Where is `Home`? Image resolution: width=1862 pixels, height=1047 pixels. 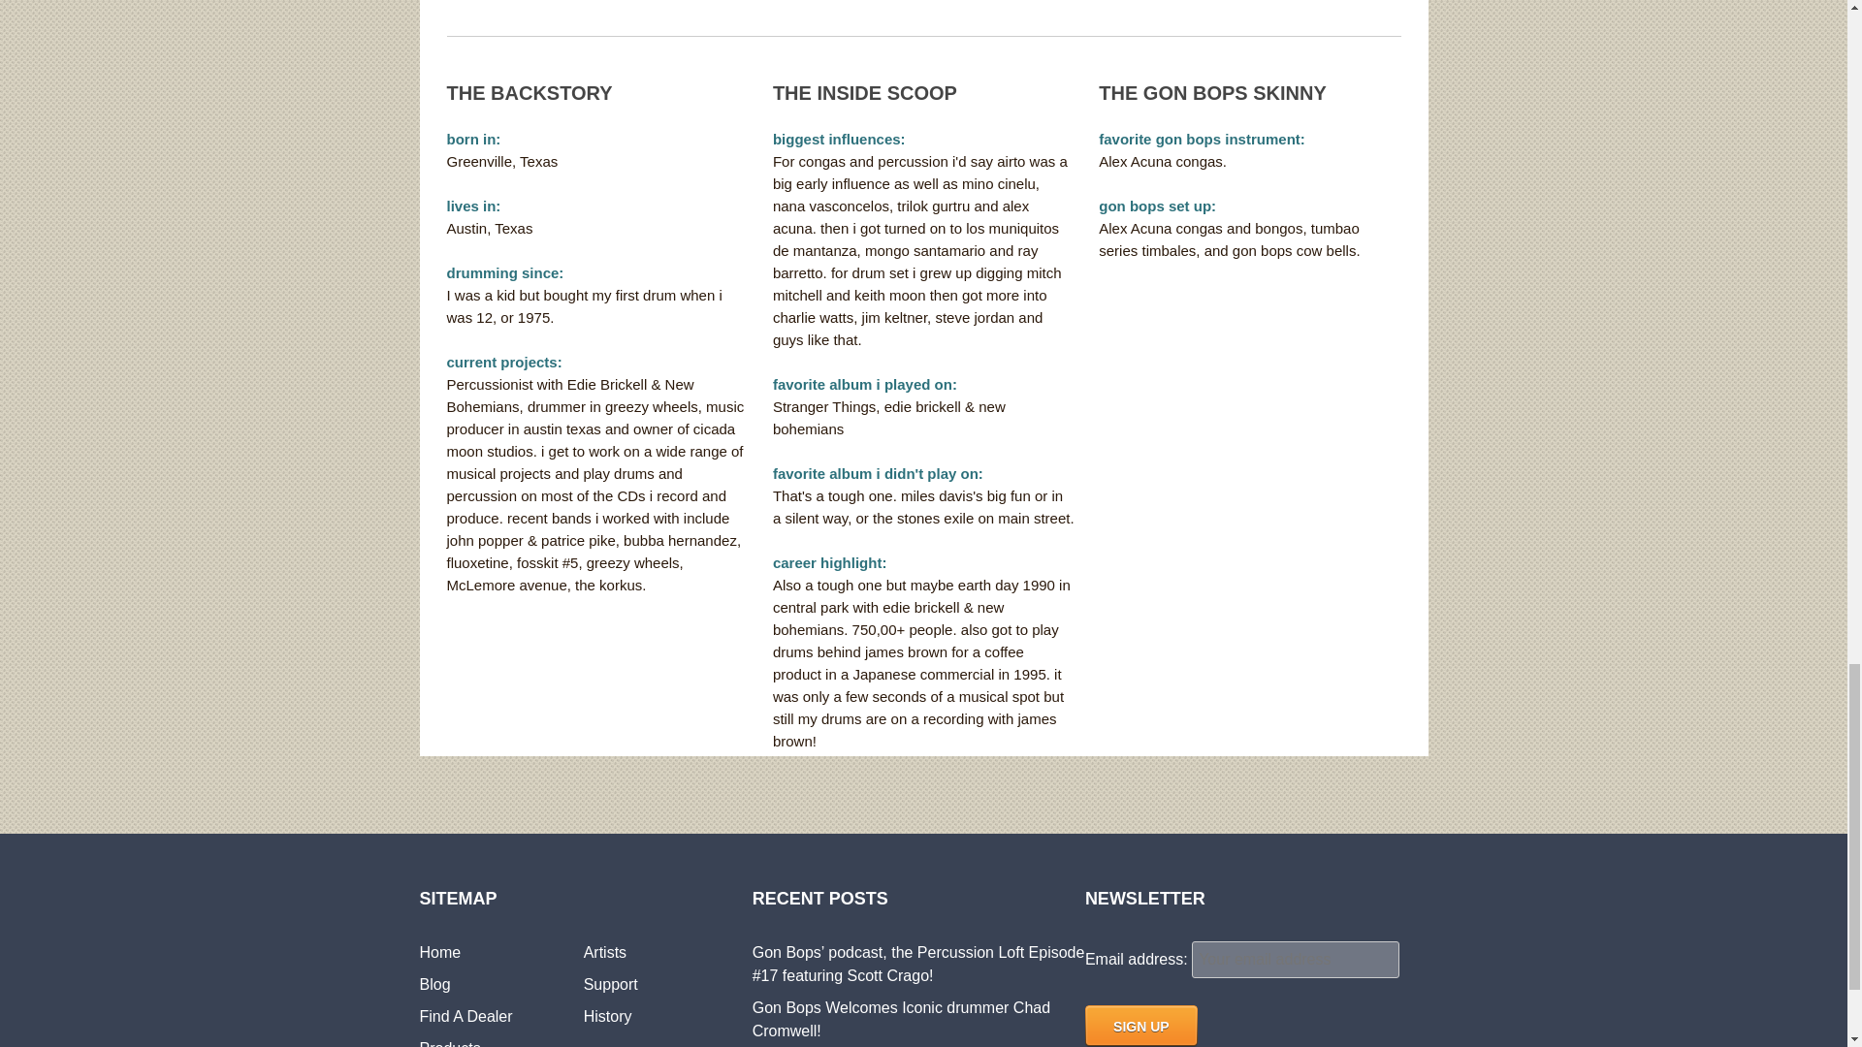 Home is located at coordinates (439, 952).